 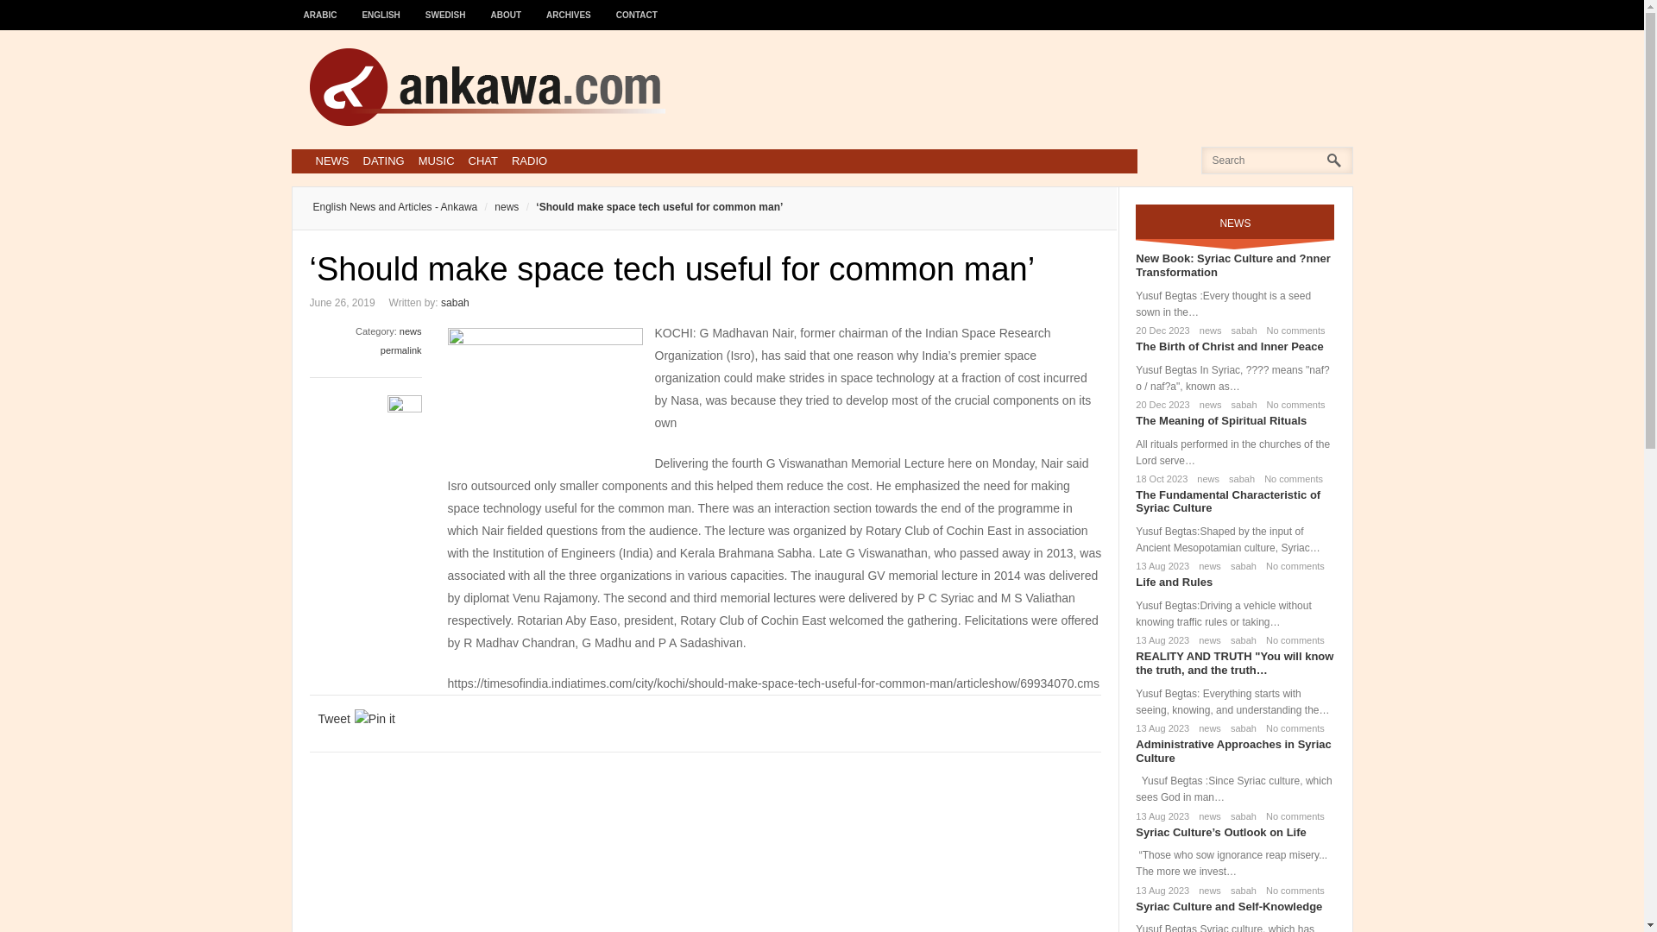 I want to click on ARCHIVES, so click(x=569, y=7).